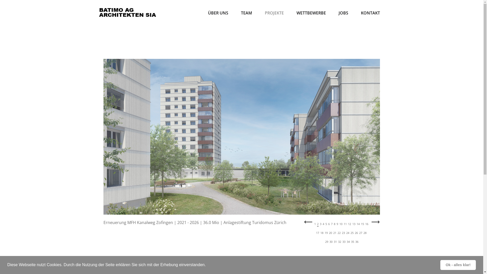 The image size is (487, 274). Describe the element at coordinates (358, 224) in the screenshot. I see `14` at that location.